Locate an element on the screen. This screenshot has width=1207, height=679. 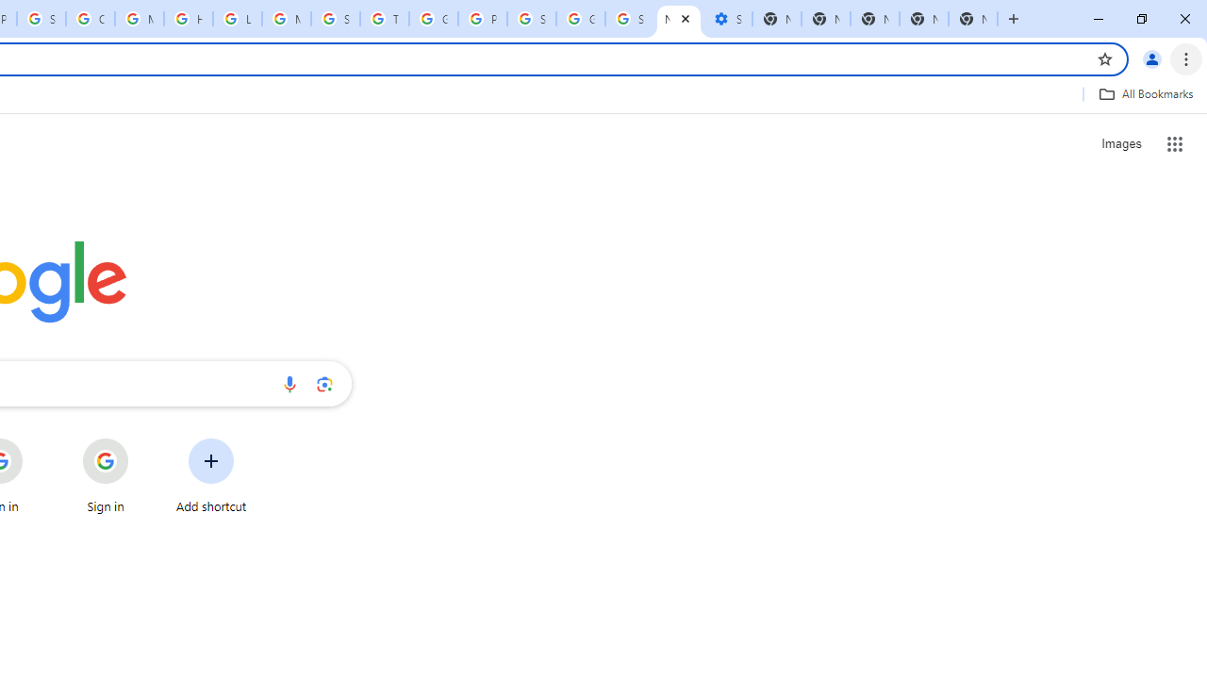
More actions for Sign in shortcut is located at coordinates (143, 439).